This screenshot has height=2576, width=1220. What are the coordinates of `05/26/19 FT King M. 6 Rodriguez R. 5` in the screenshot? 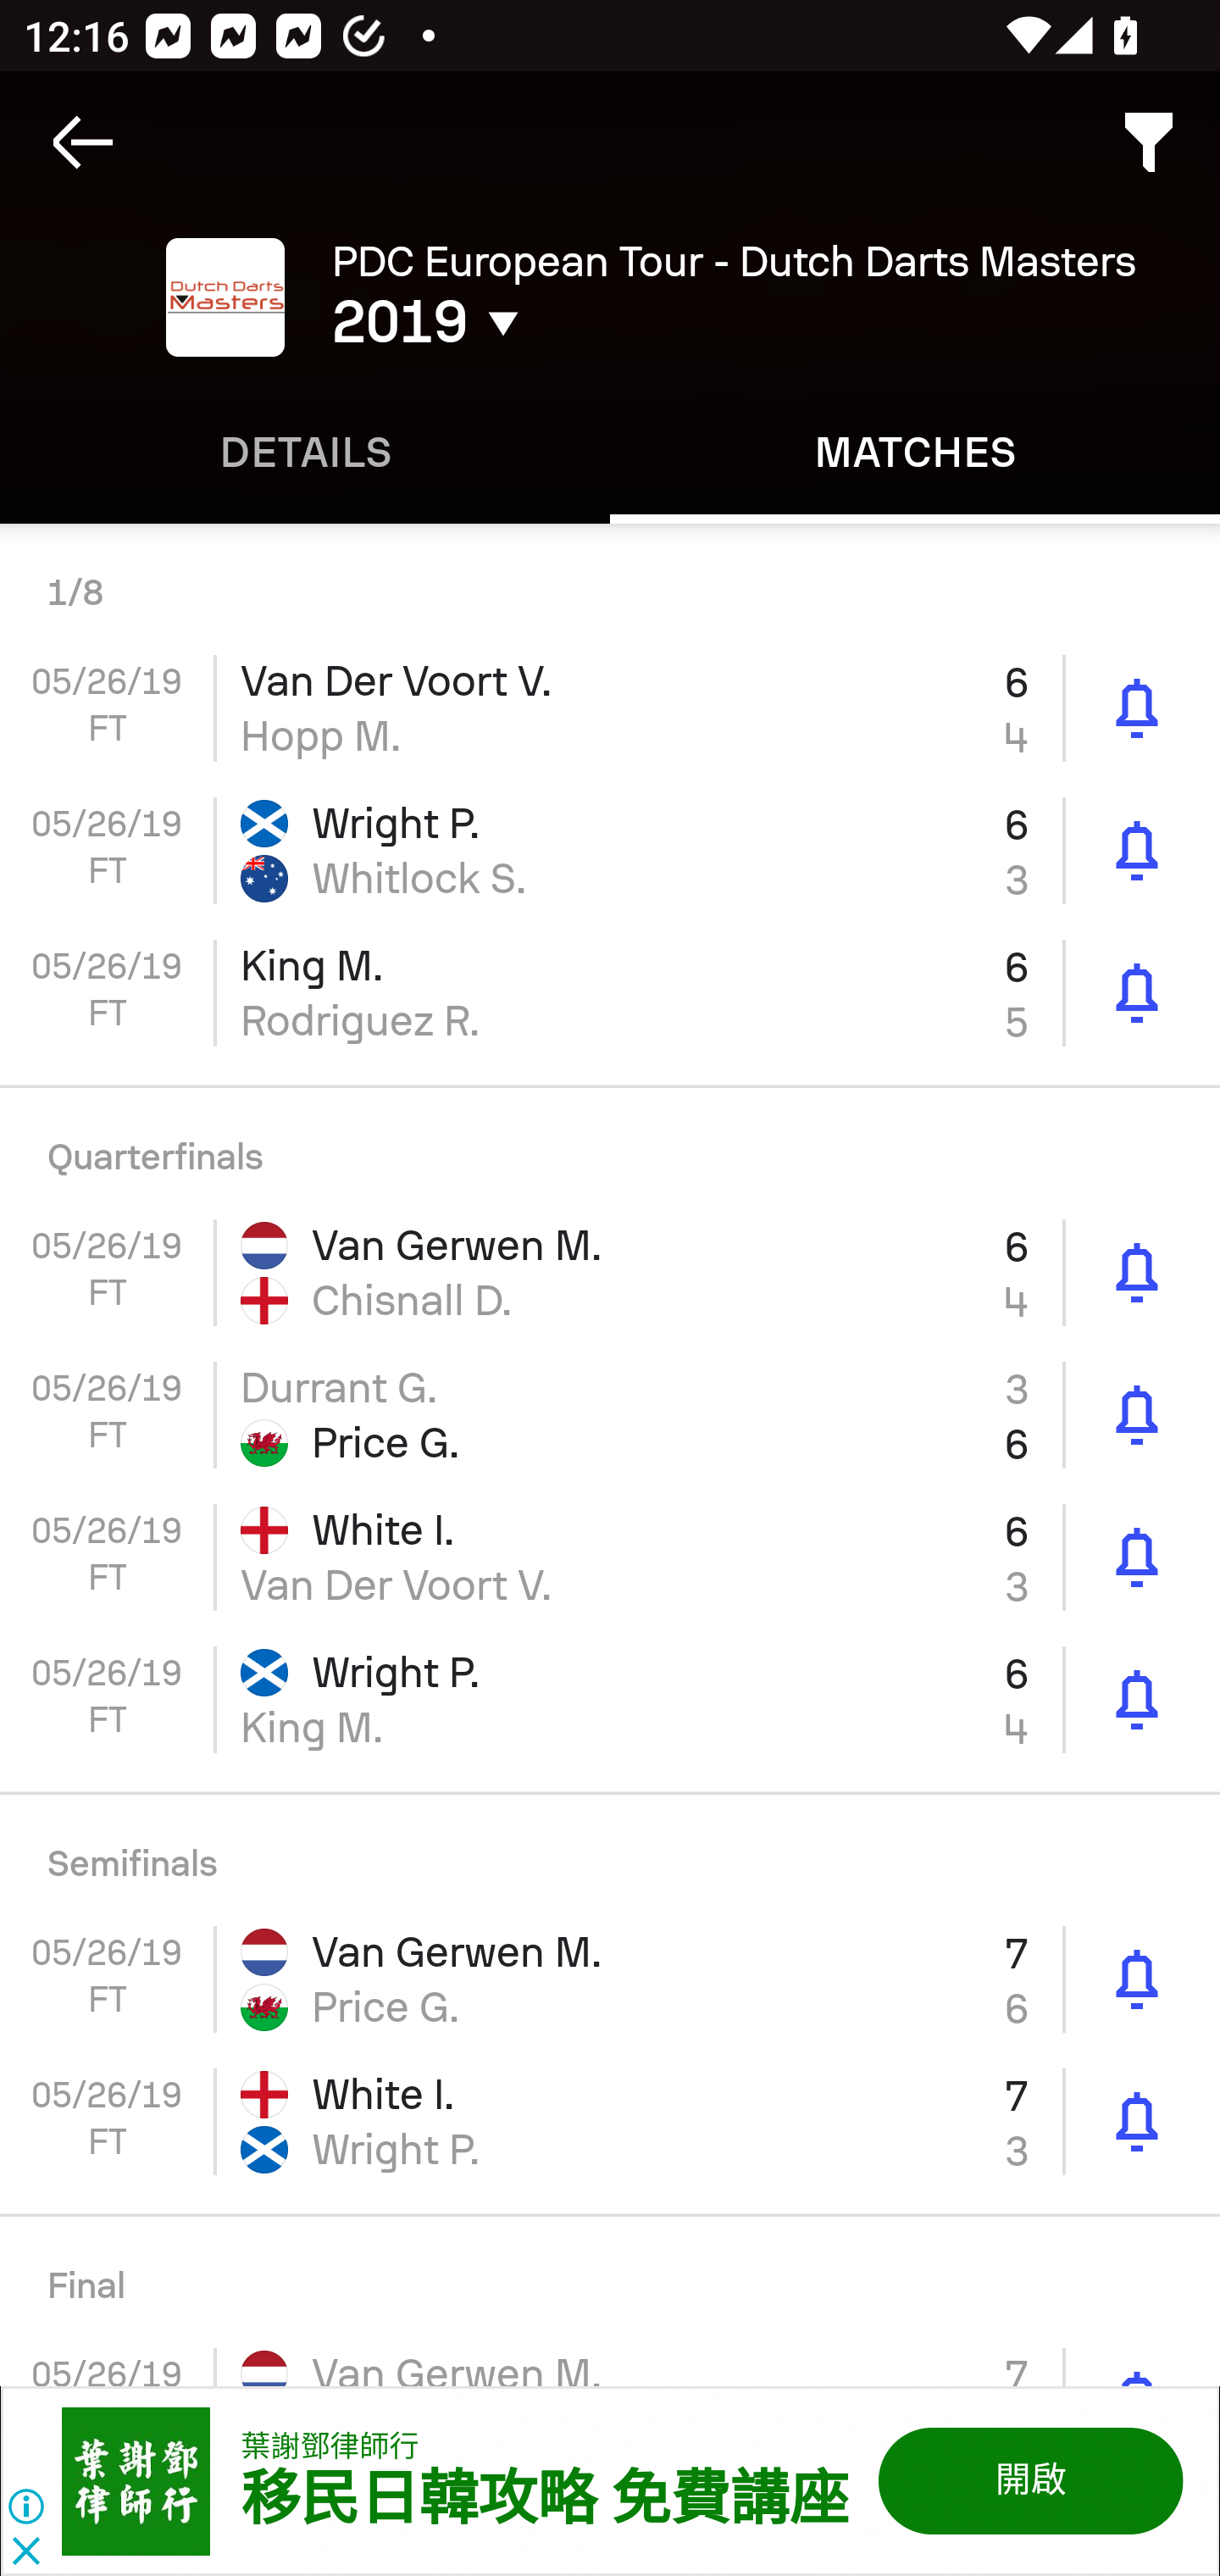 It's located at (610, 993).